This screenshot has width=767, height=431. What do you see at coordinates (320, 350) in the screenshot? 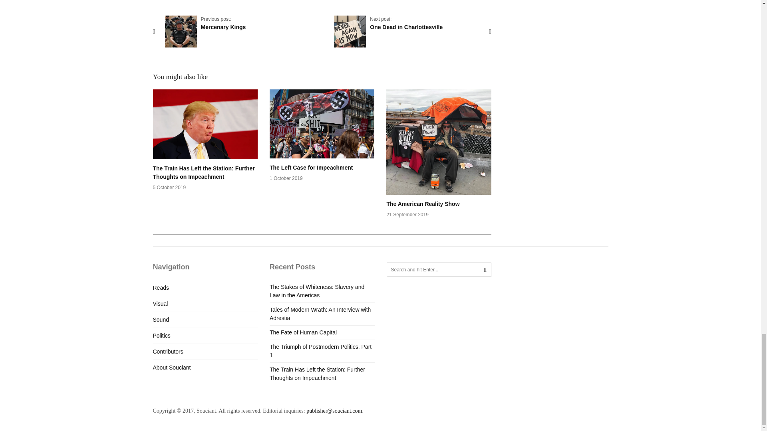
I see `The Stakes of Whiteness: Slavery and Law in the Americas` at bounding box center [320, 350].